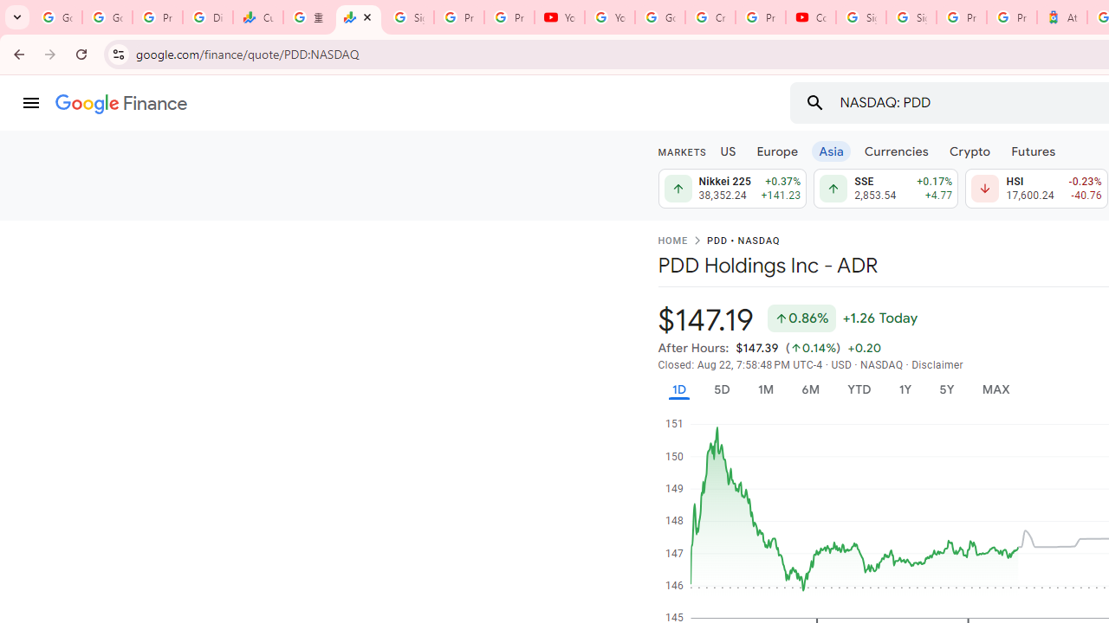 The height and width of the screenshot is (623, 1109). What do you see at coordinates (809, 389) in the screenshot?
I see `6M` at bounding box center [809, 389].